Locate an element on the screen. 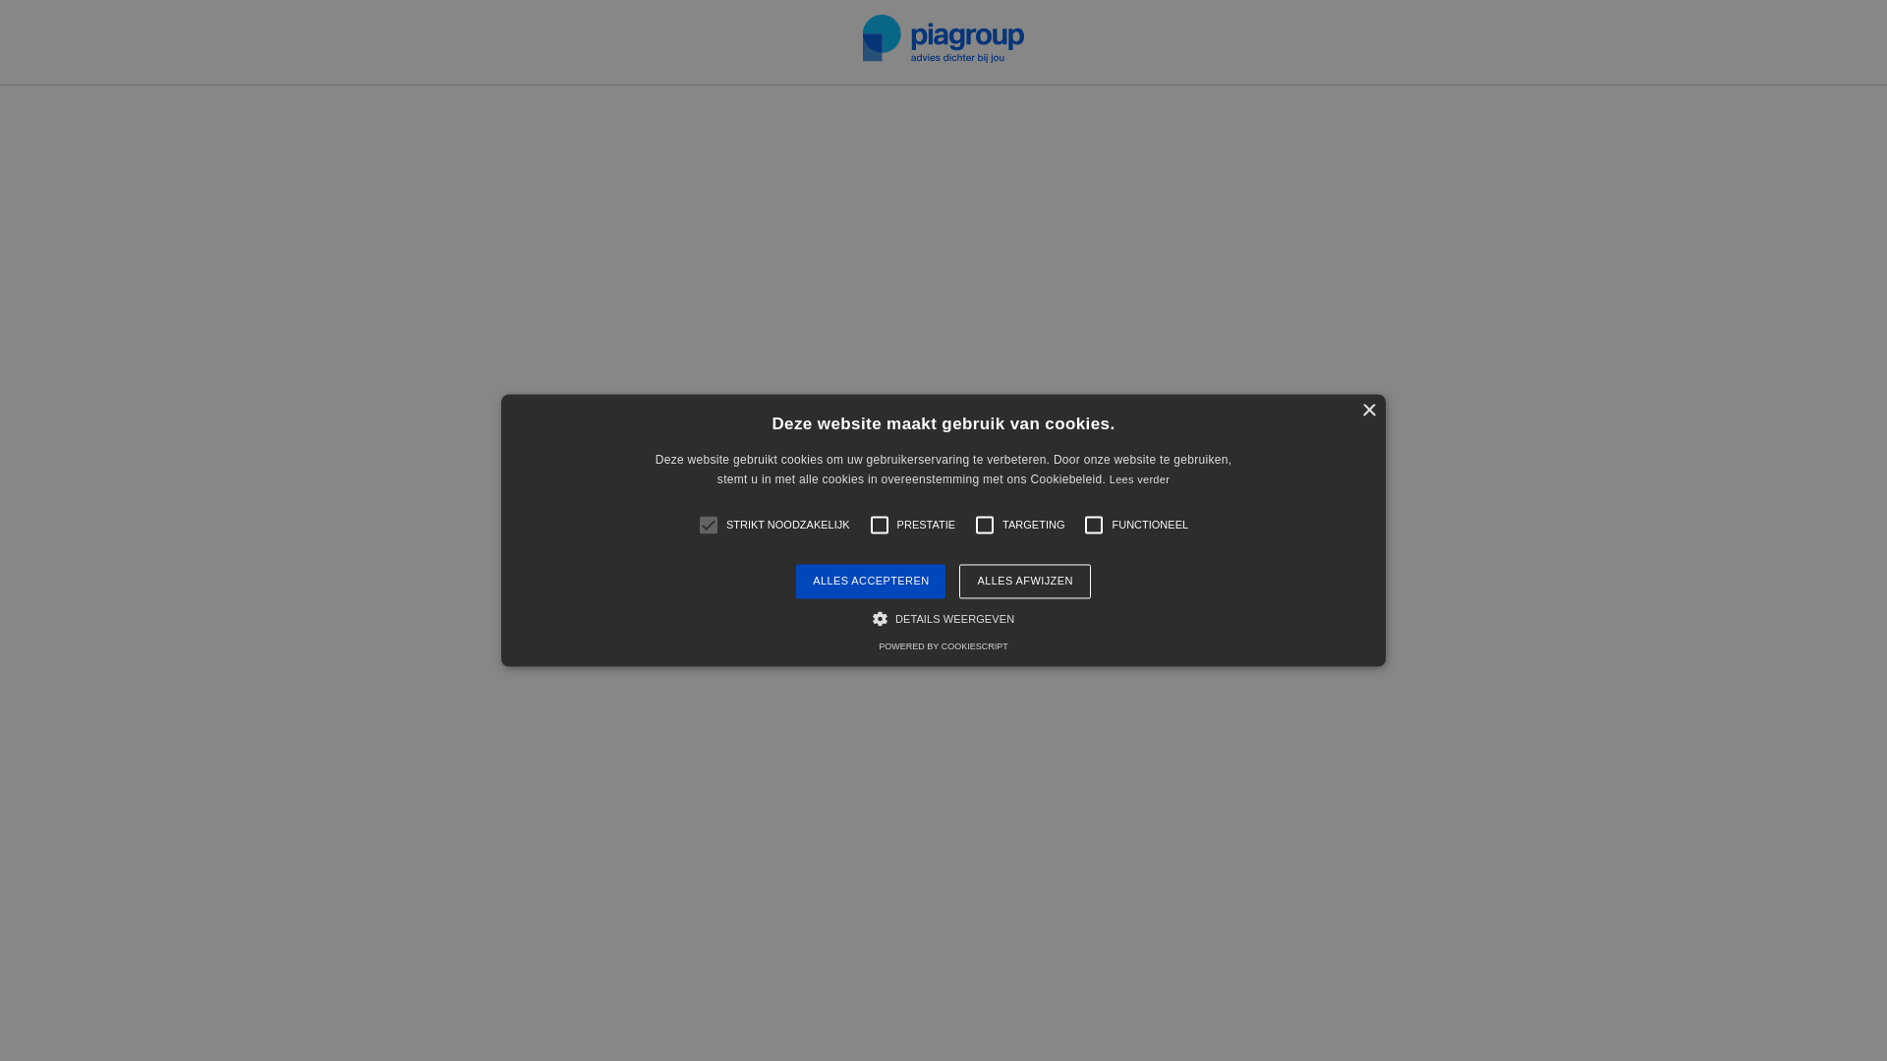 Image resolution: width=1887 pixels, height=1061 pixels. POWERED BY COOKIESCRIPT is located at coordinates (943, 647).